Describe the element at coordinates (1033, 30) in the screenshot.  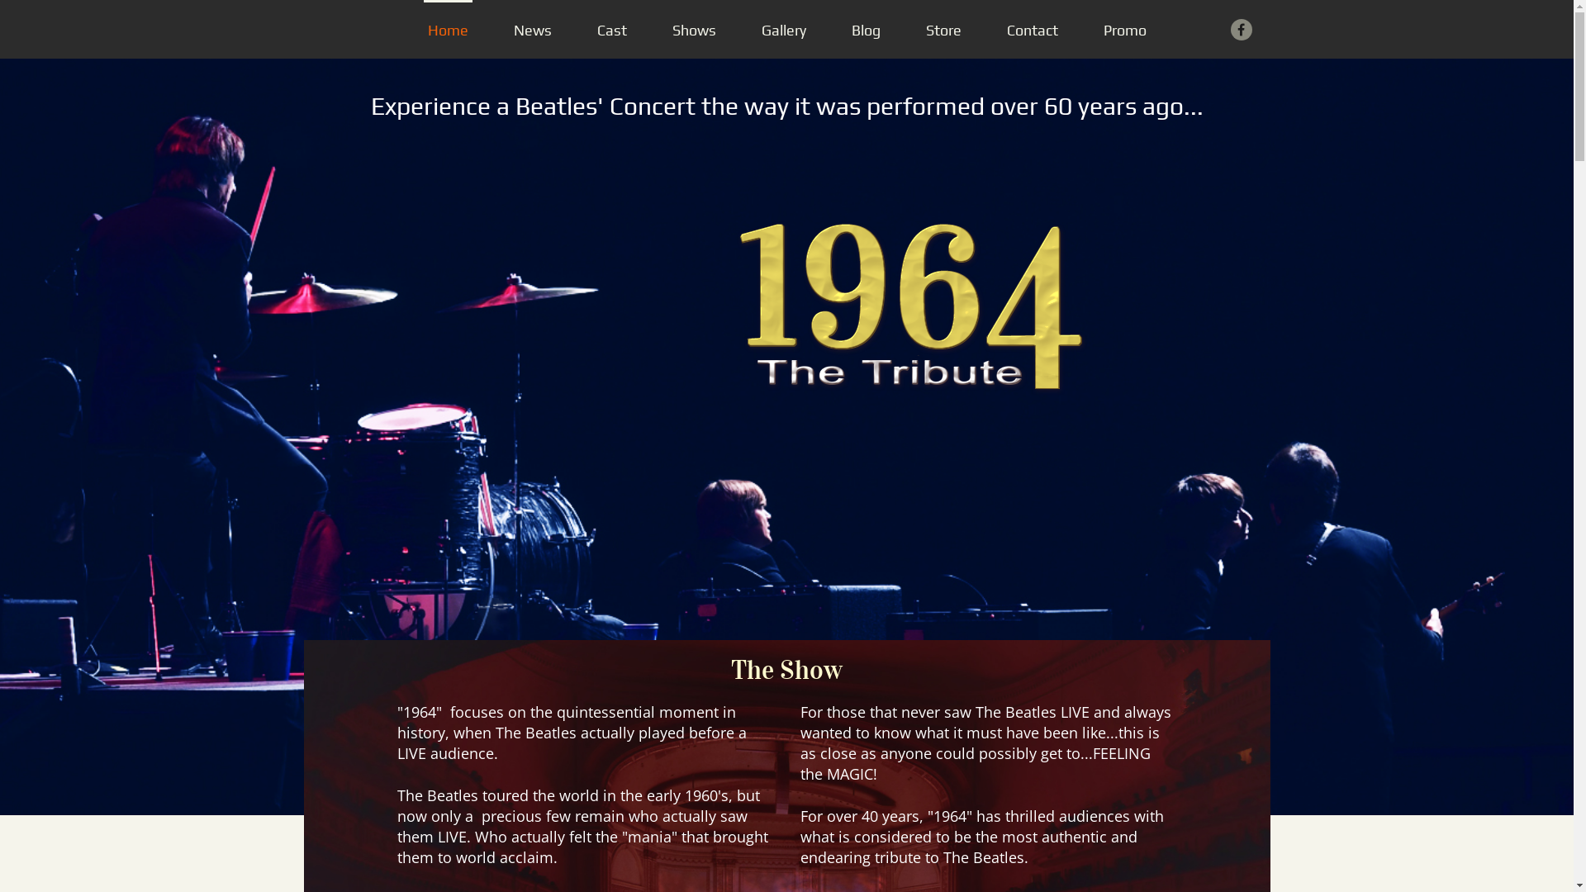
I see `Contact` at that location.